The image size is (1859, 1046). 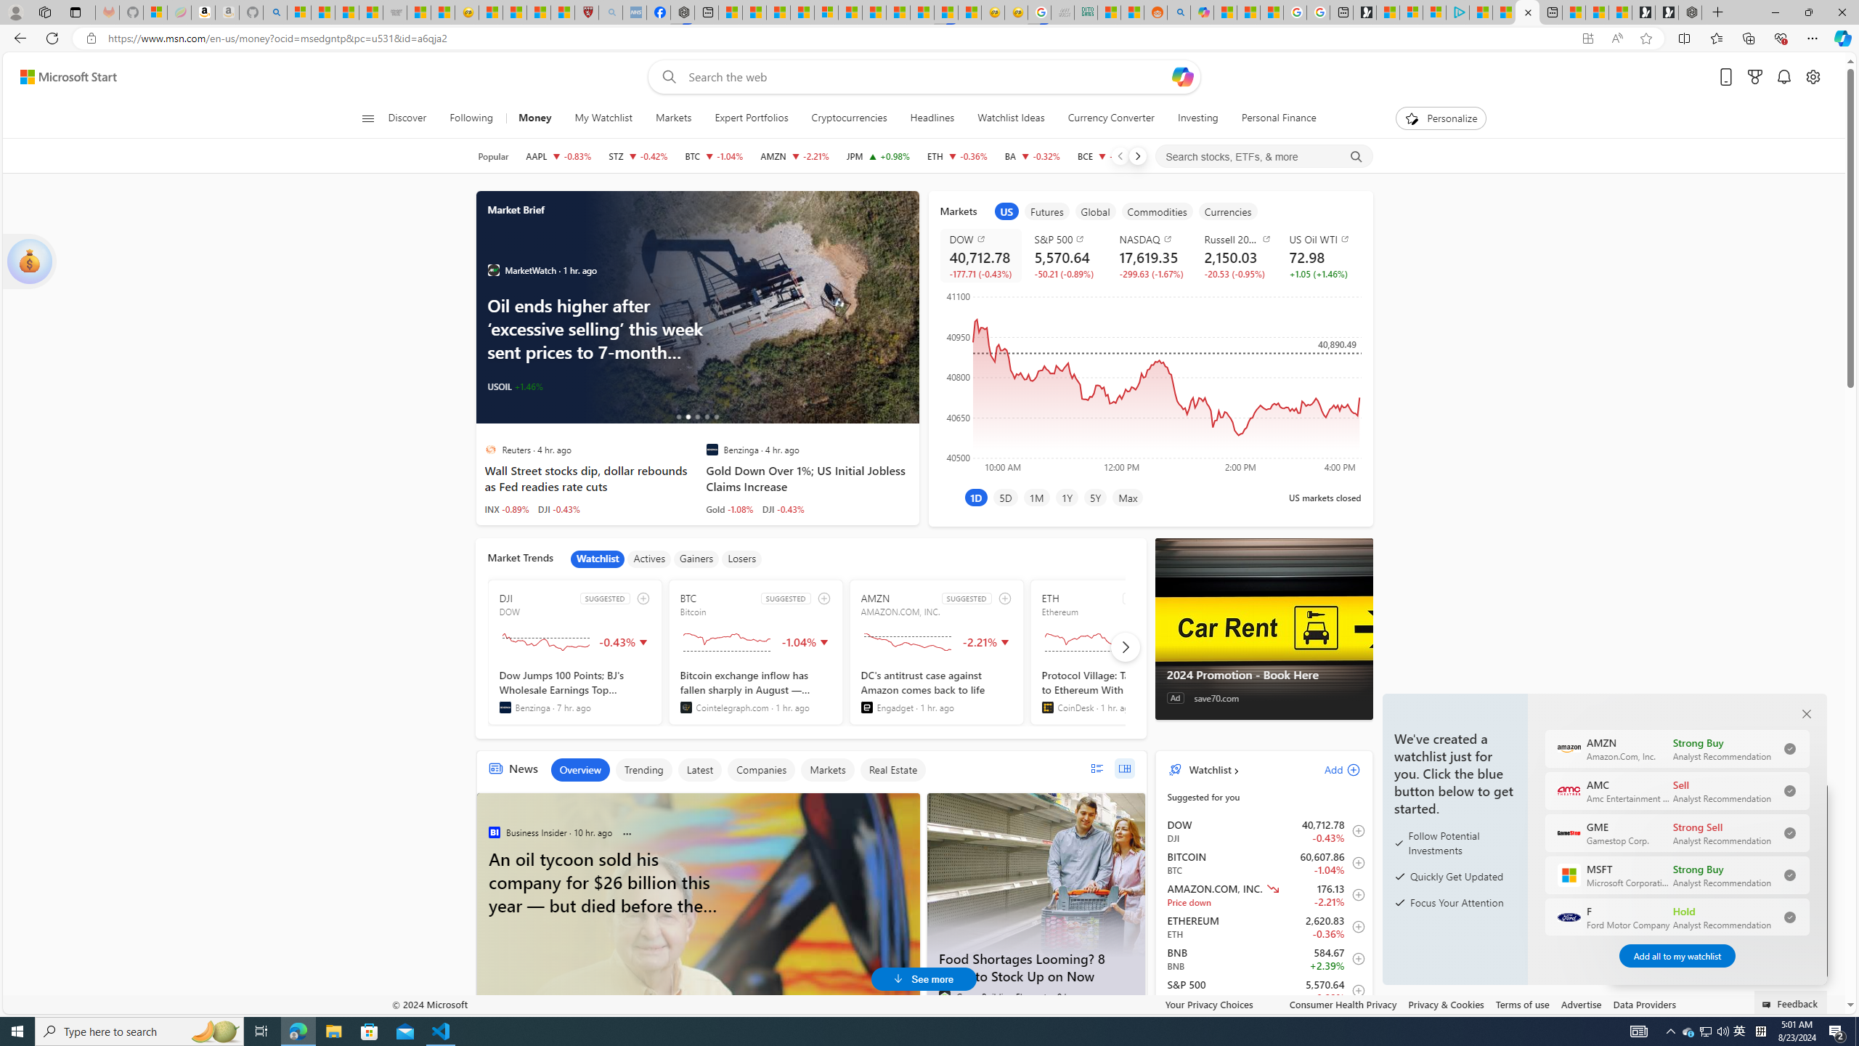 What do you see at coordinates (937, 691) in the screenshot?
I see `DC's antitrust case against Amazon comes back to life` at bounding box center [937, 691].